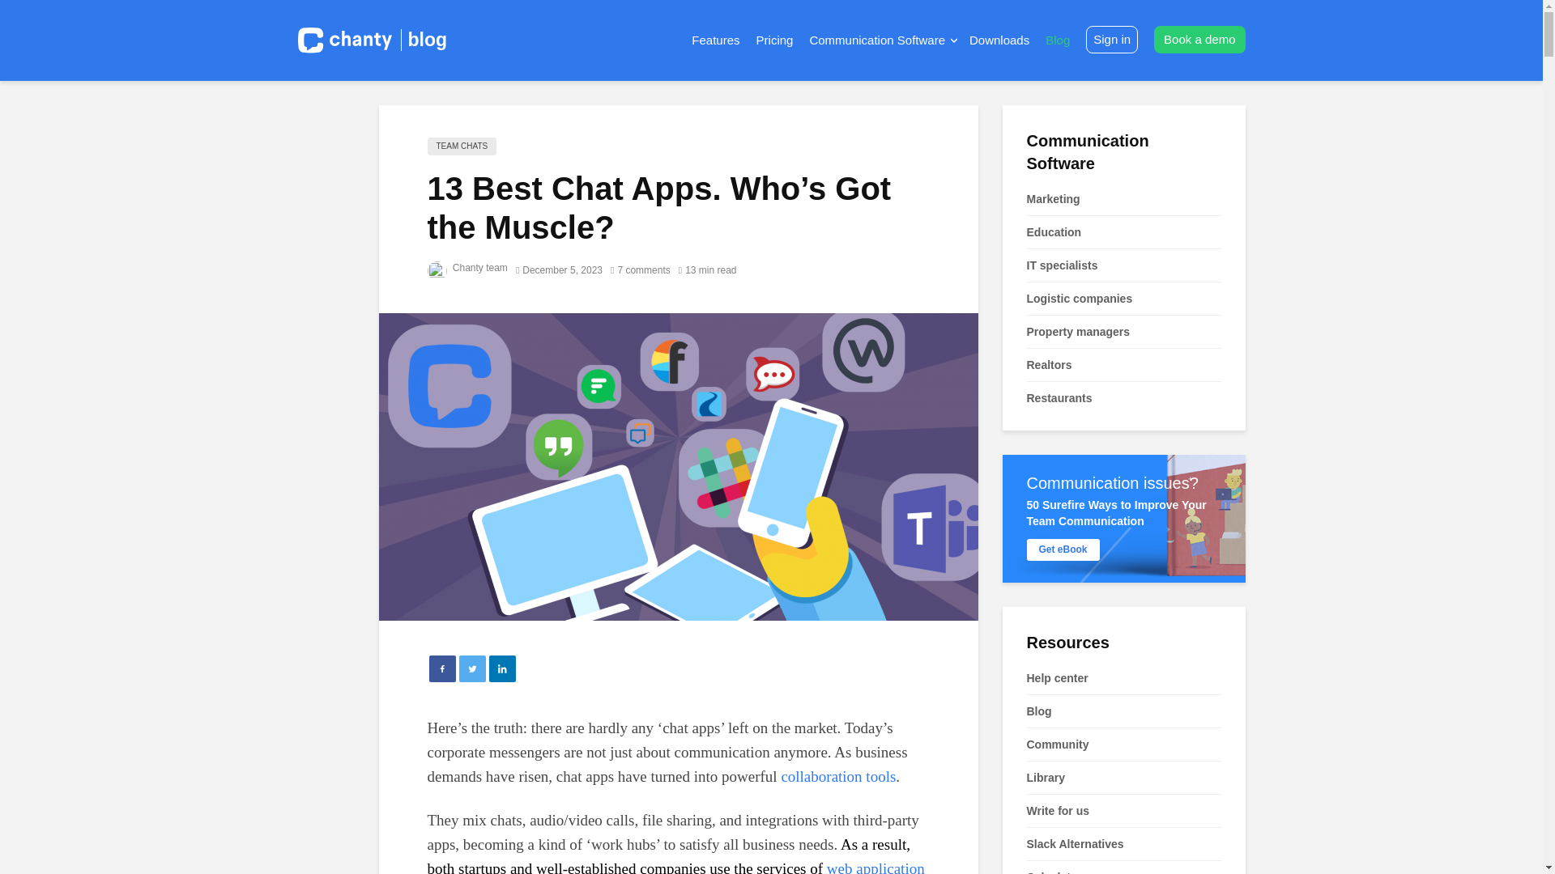  I want to click on Downloads, so click(999, 40).